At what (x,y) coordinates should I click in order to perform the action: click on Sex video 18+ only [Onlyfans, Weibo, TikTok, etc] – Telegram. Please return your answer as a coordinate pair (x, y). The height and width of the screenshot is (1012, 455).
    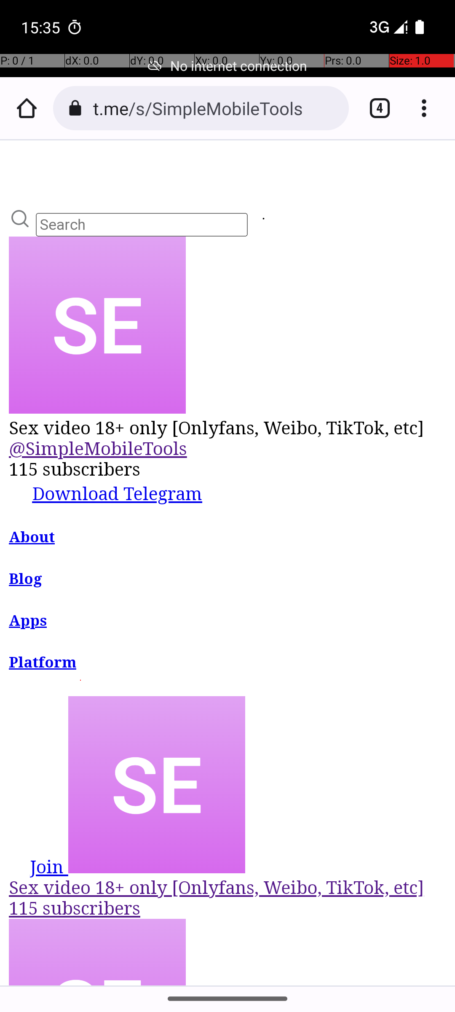
    Looking at the image, I should click on (228, 563).